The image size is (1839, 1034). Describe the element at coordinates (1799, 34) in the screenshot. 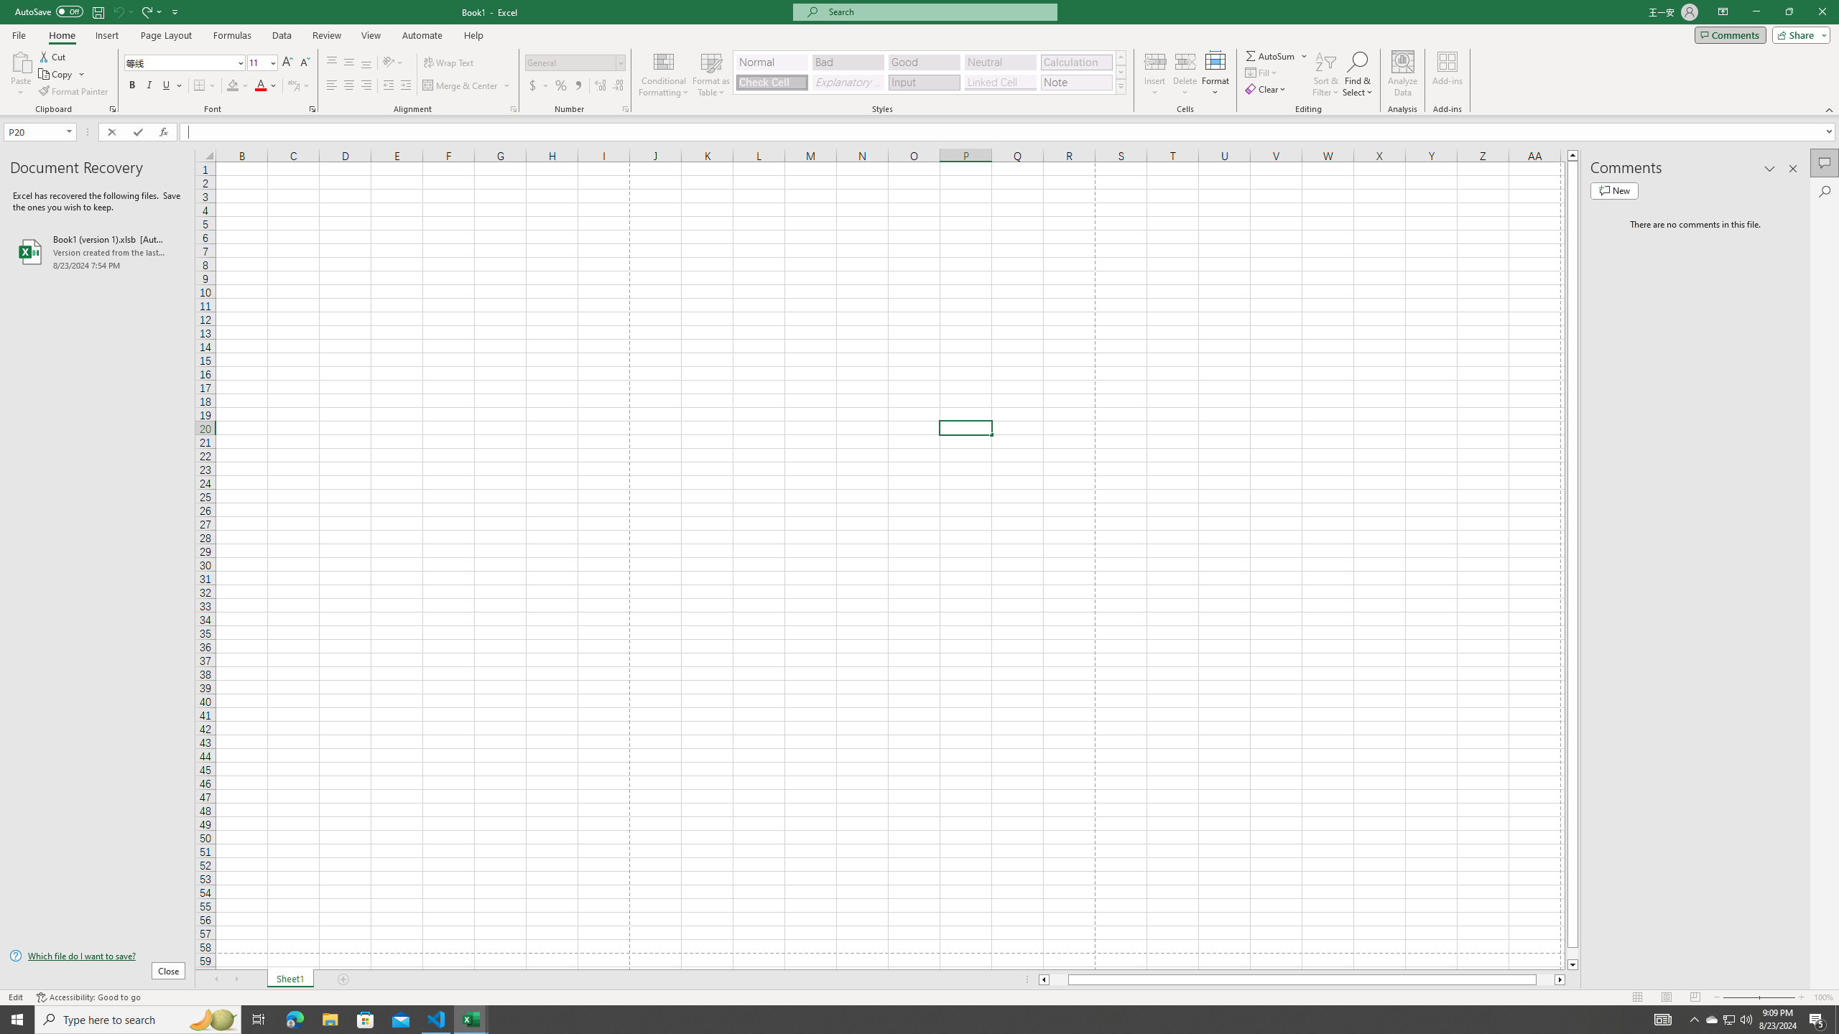

I see `Share` at that location.